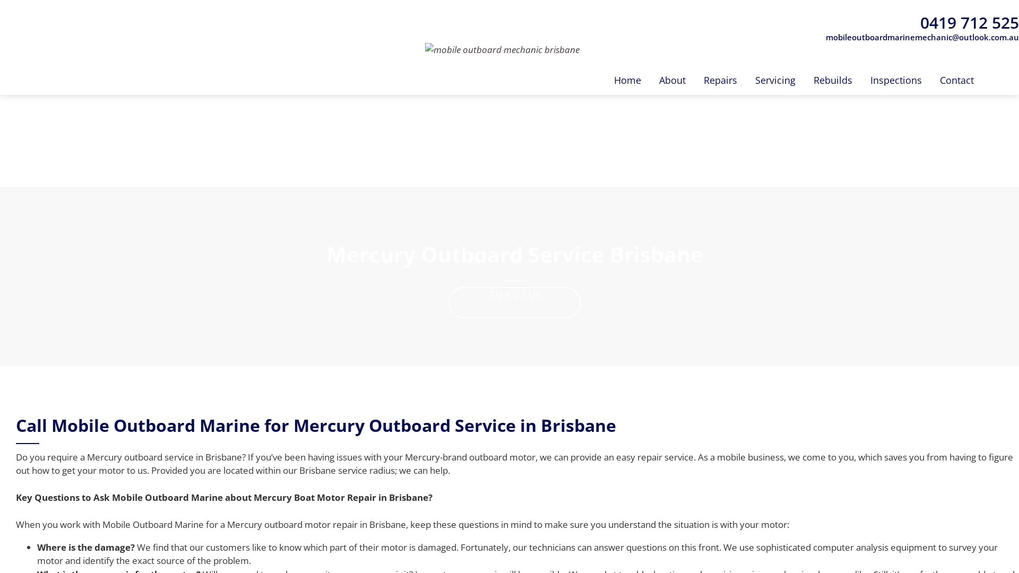  I want to click on TALK TO US, so click(515, 302).